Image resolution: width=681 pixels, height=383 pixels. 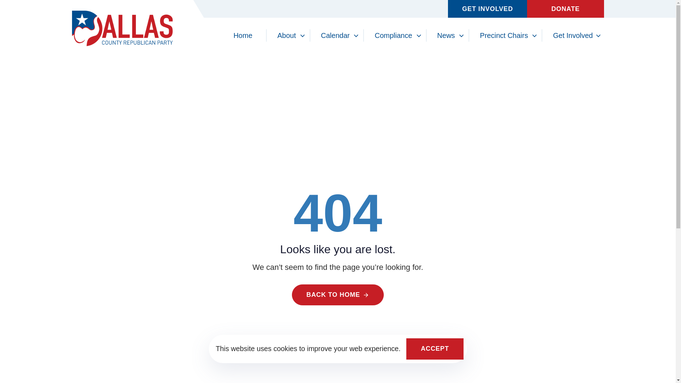 What do you see at coordinates (572, 35) in the screenshot?
I see `Get Involved` at bounding box center [572, 35].